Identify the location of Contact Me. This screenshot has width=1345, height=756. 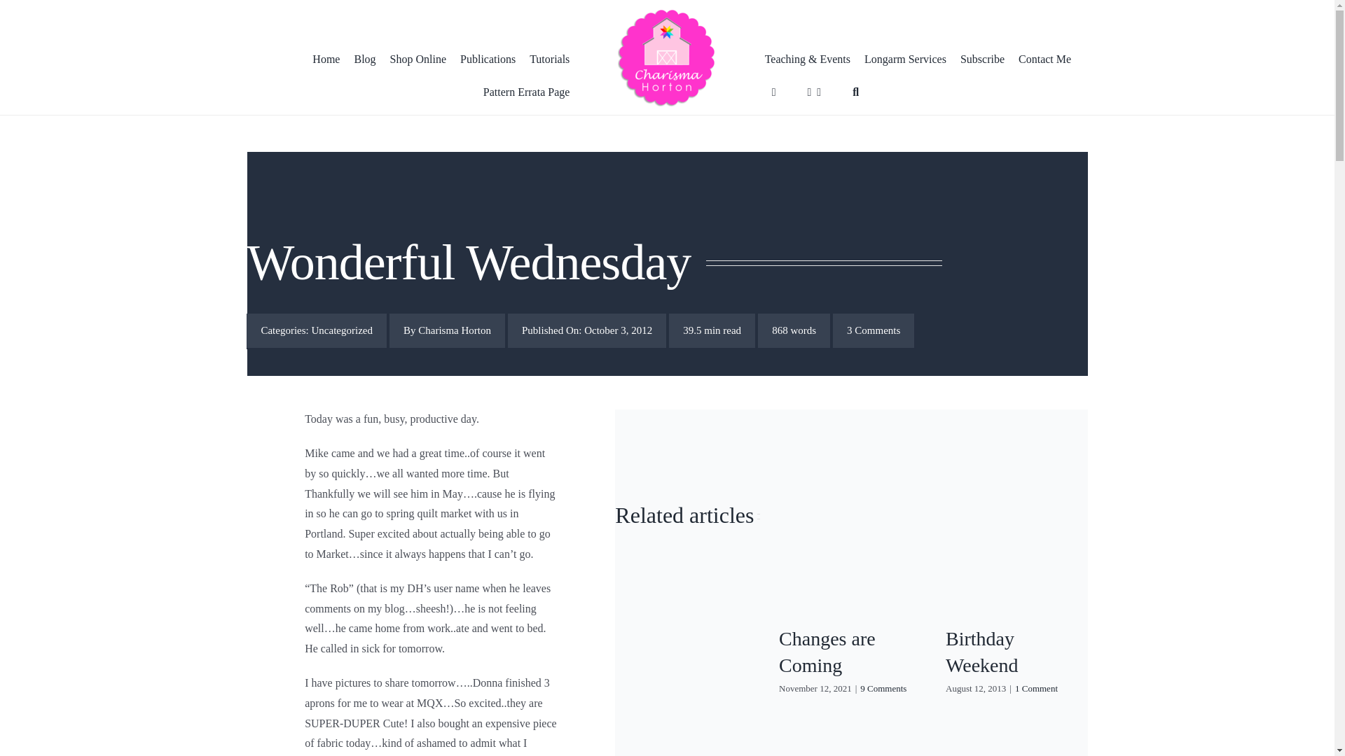
(1044, 60).